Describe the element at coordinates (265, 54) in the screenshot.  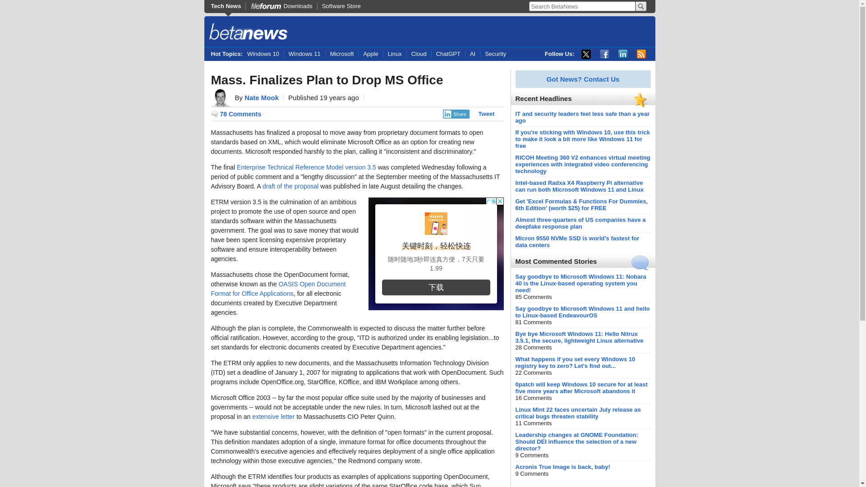
I see `Windows 10` at that location.